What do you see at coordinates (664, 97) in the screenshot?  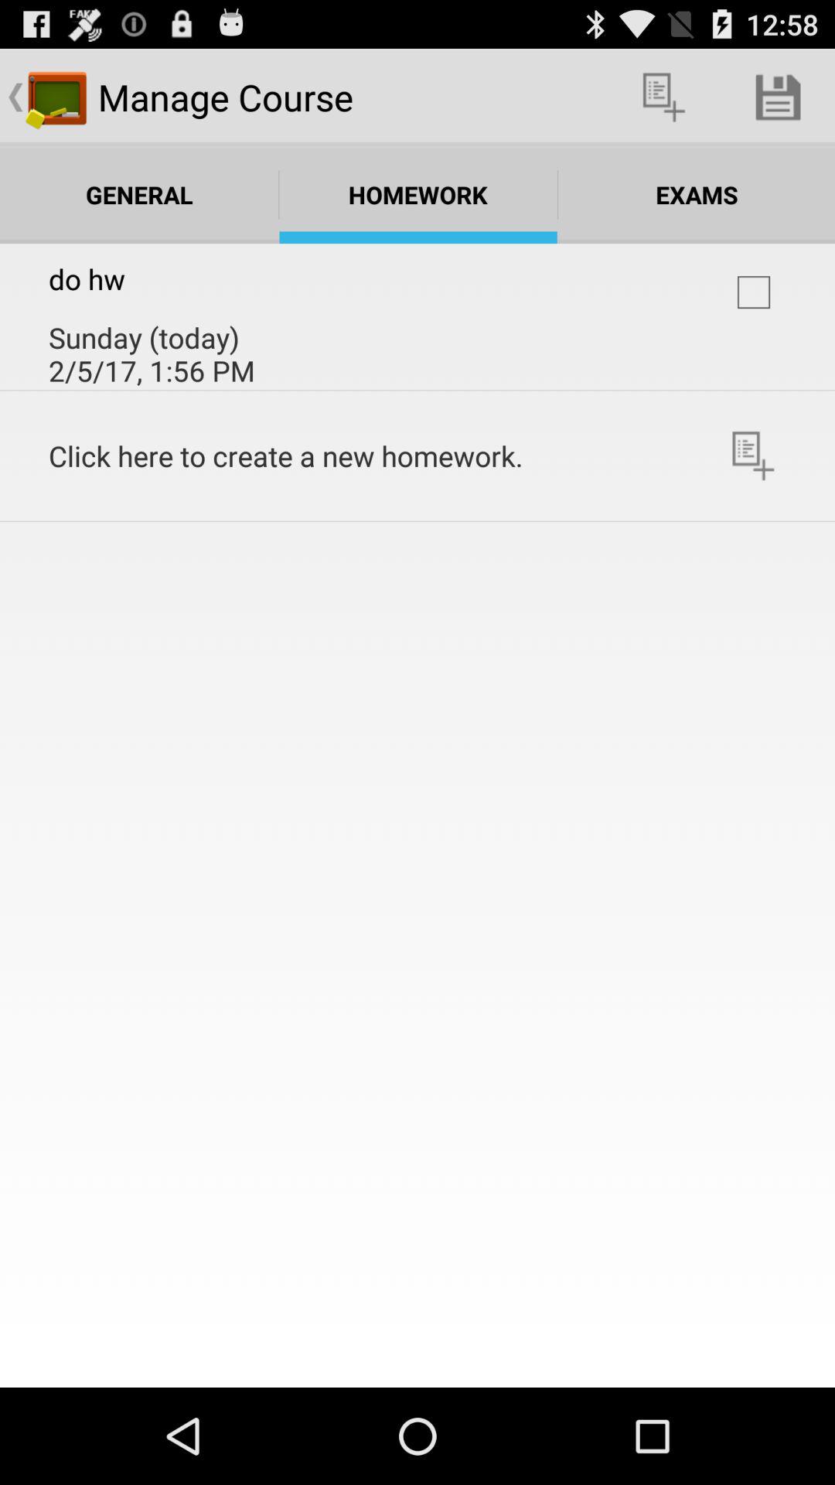 I see `turn on icon above exams item` at bounding box center [664, 97].